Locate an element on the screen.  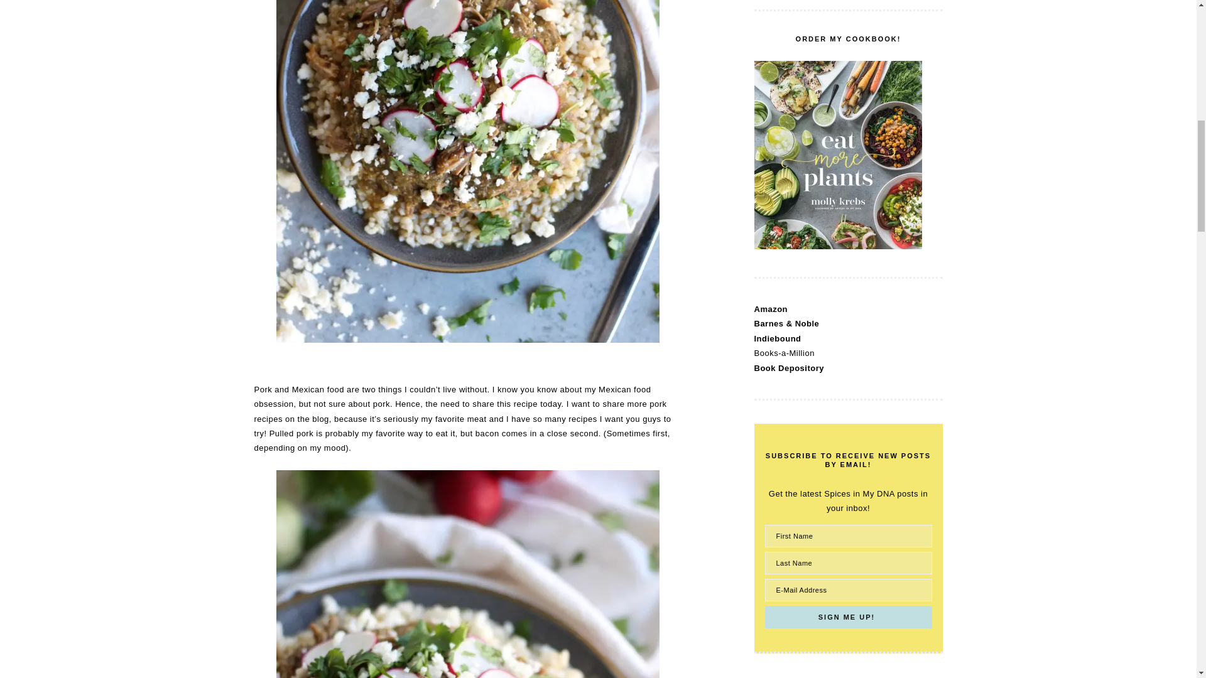
Sign me up!  is located at coordinates (848, 617).